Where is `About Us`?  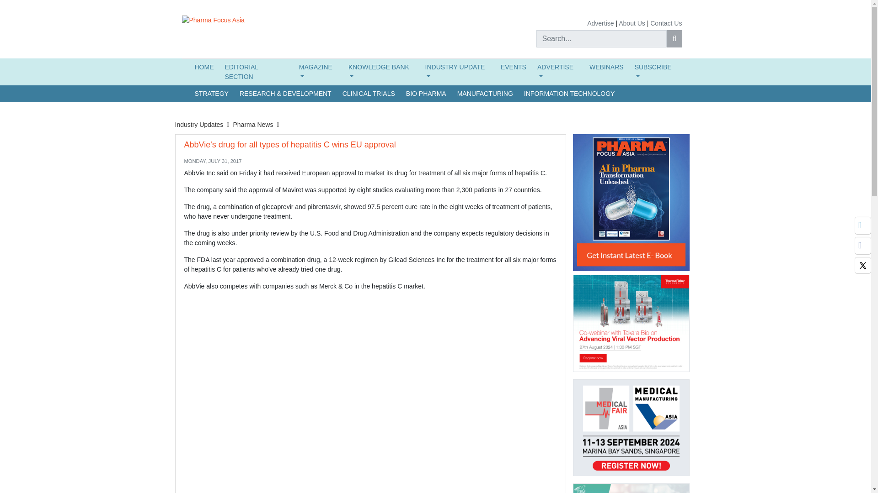
About Us is located at coordinates (632, 23).